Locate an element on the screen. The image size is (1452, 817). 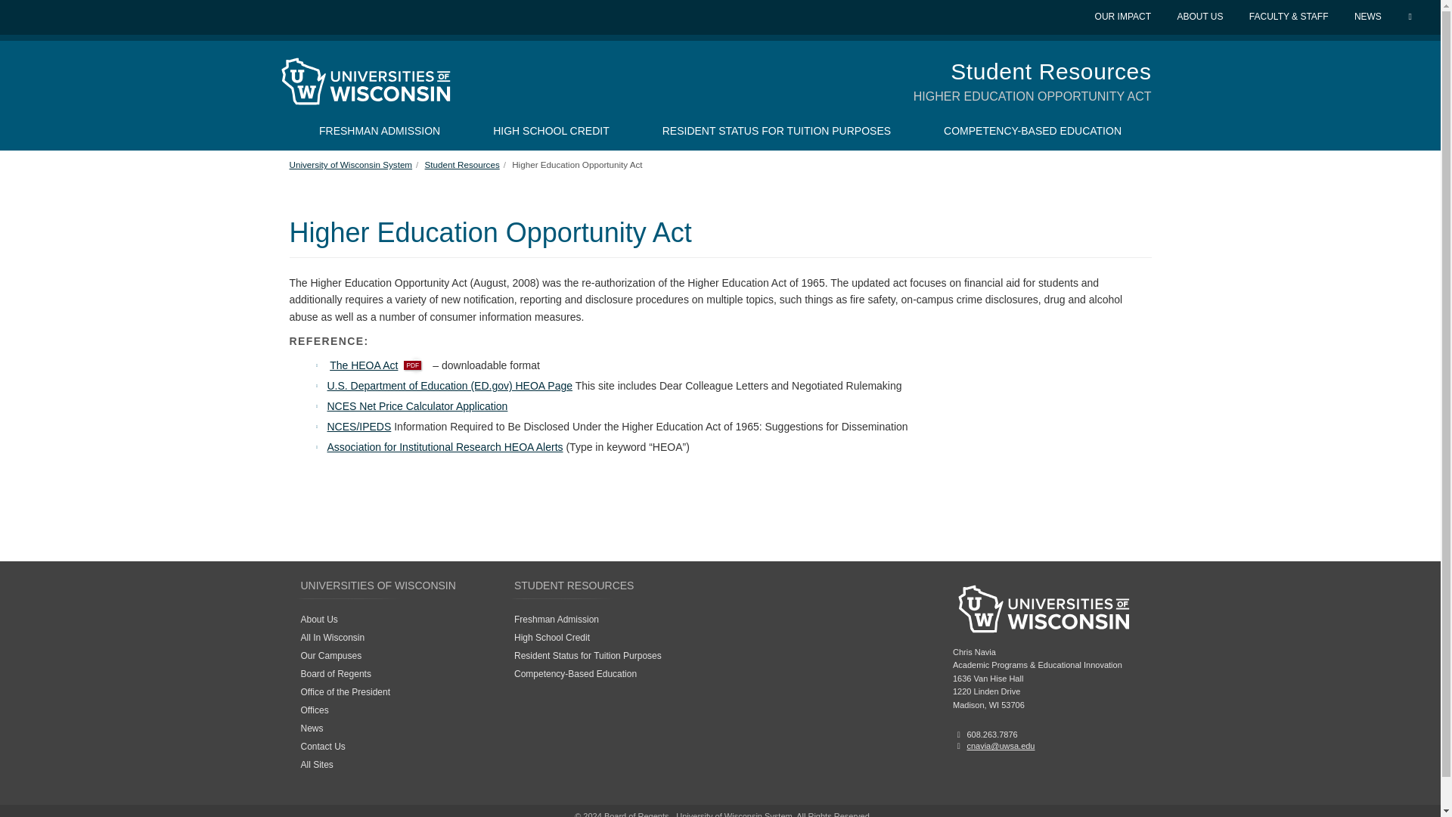
OUR IMPACT is located at coordinates (1124, 17).